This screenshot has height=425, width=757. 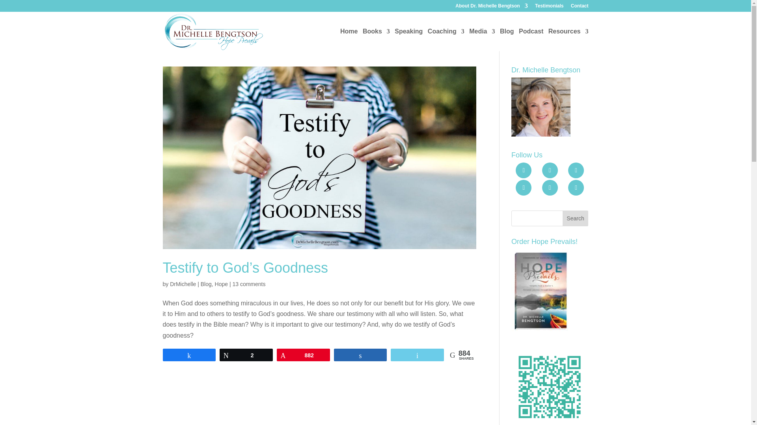 What do you see at coordinates (580, 7) in the screenshot?
I see `Contact` at bounding box center [580, 7].